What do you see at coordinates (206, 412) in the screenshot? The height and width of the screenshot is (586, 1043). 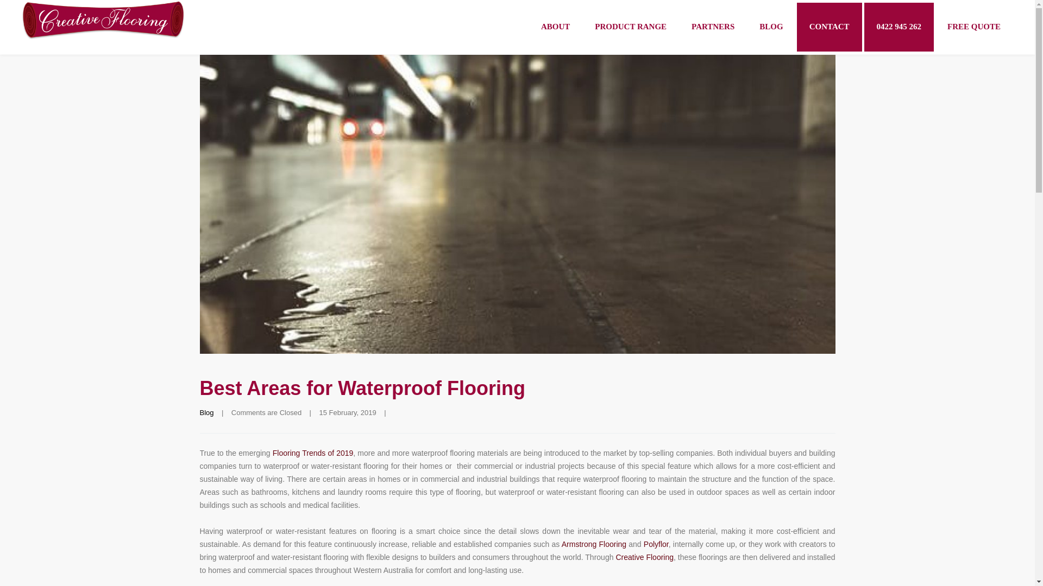 I see `Blog` at bounding box center [206, 412].